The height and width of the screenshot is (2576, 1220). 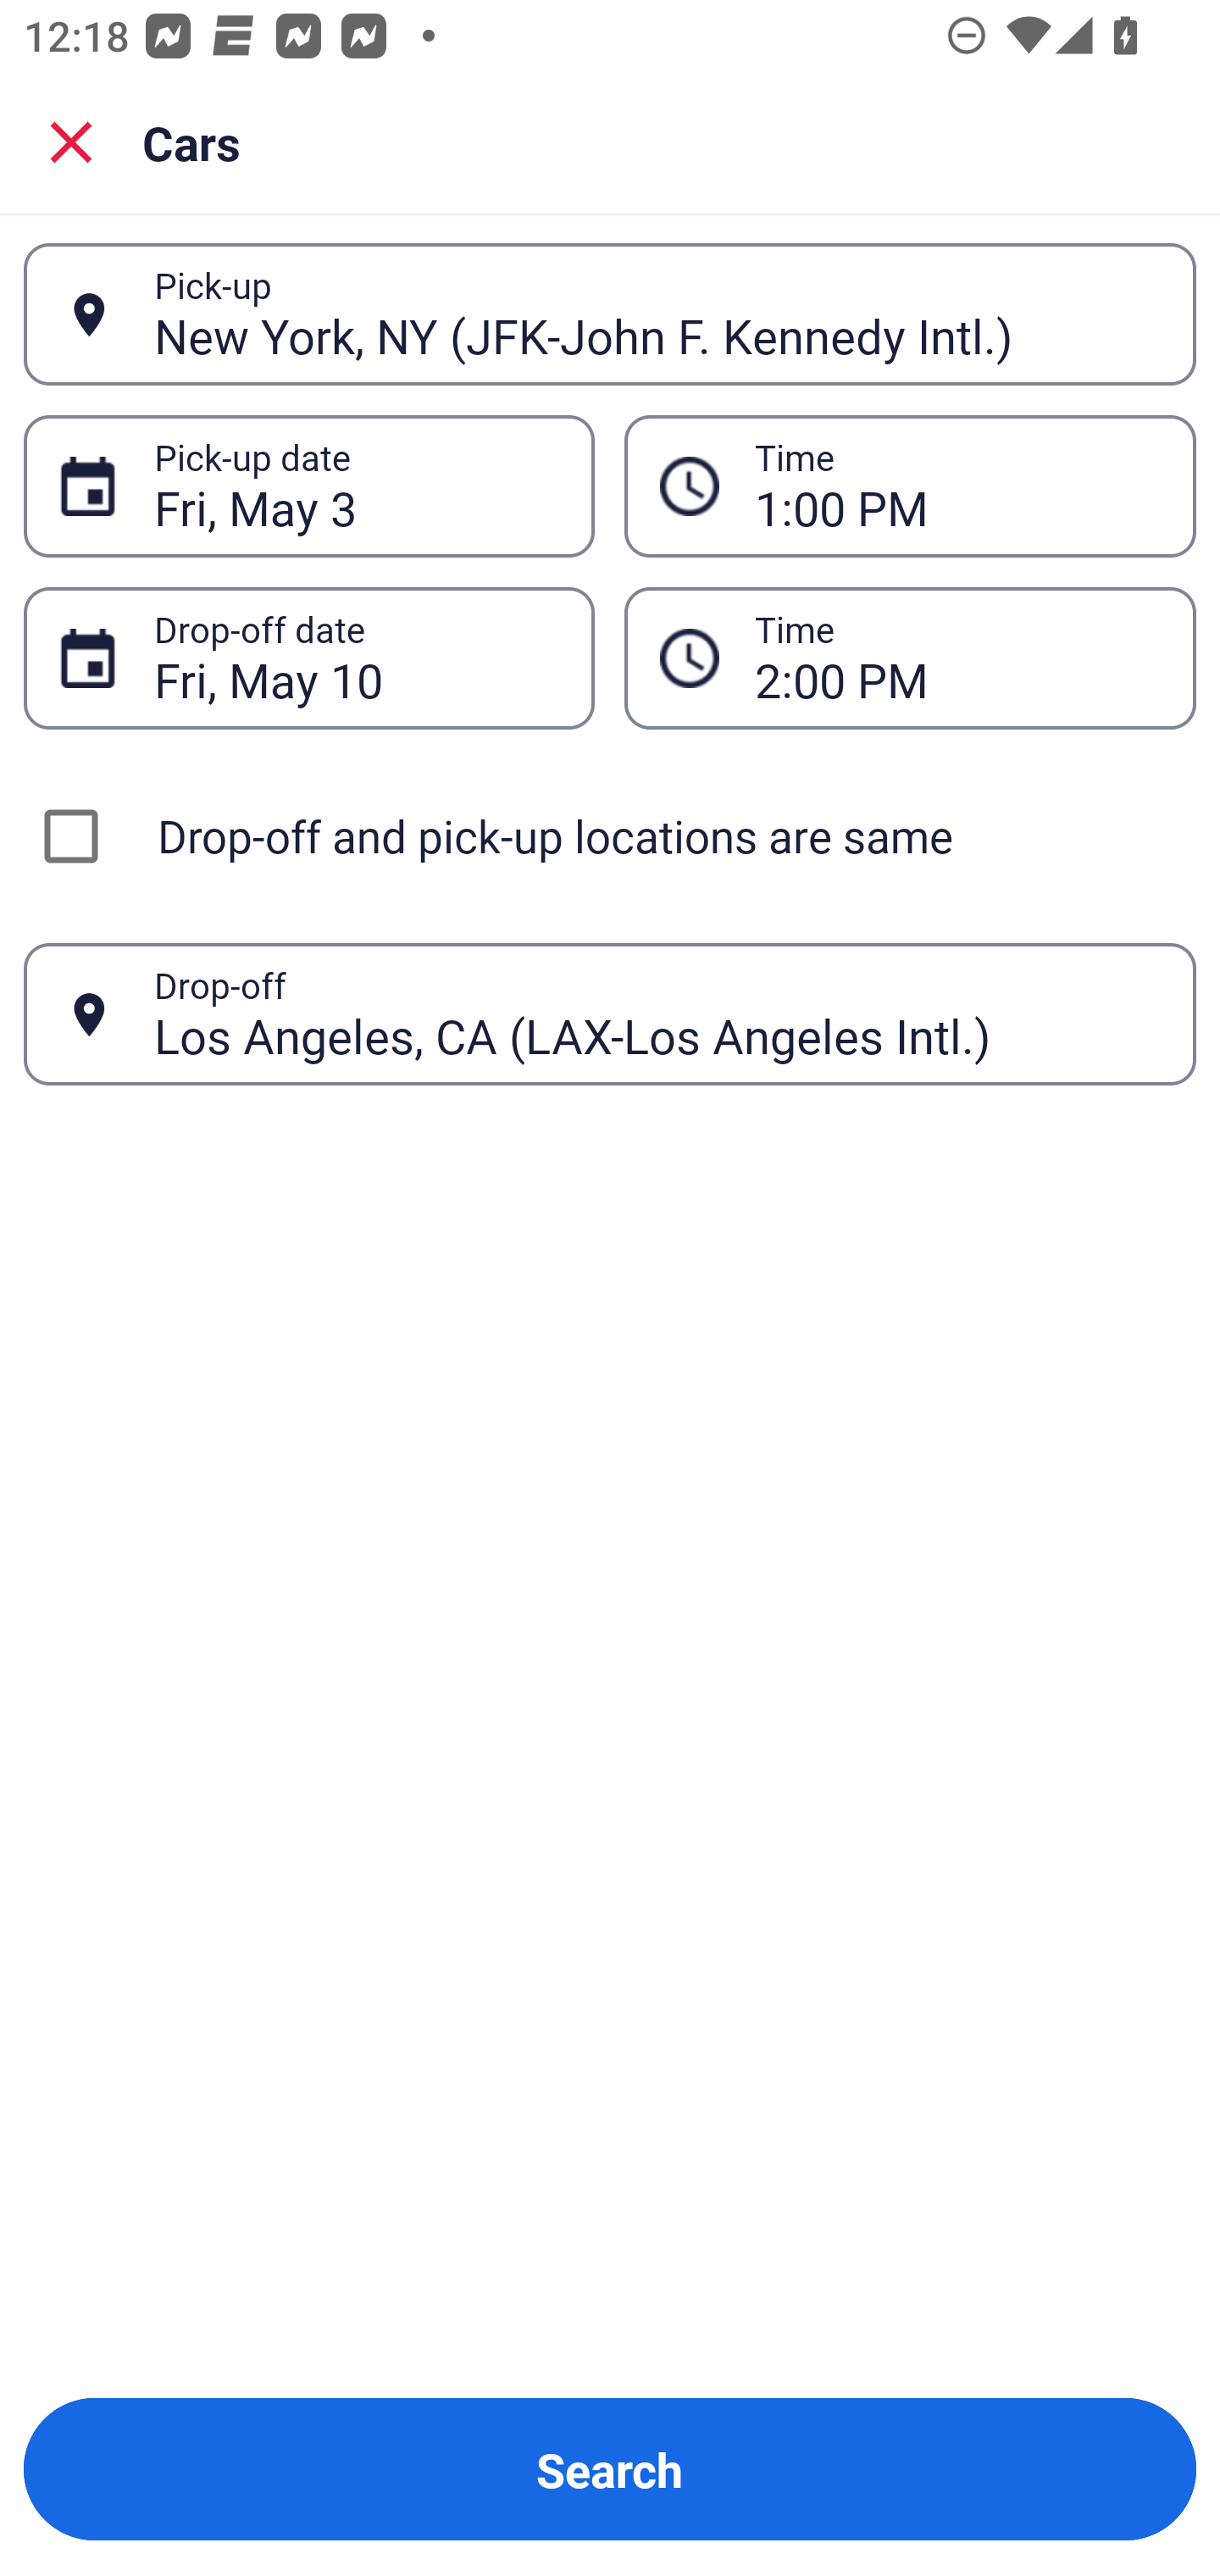 I want to click on Fri, May 3 Pick-up date, so click(x=308, y=485).